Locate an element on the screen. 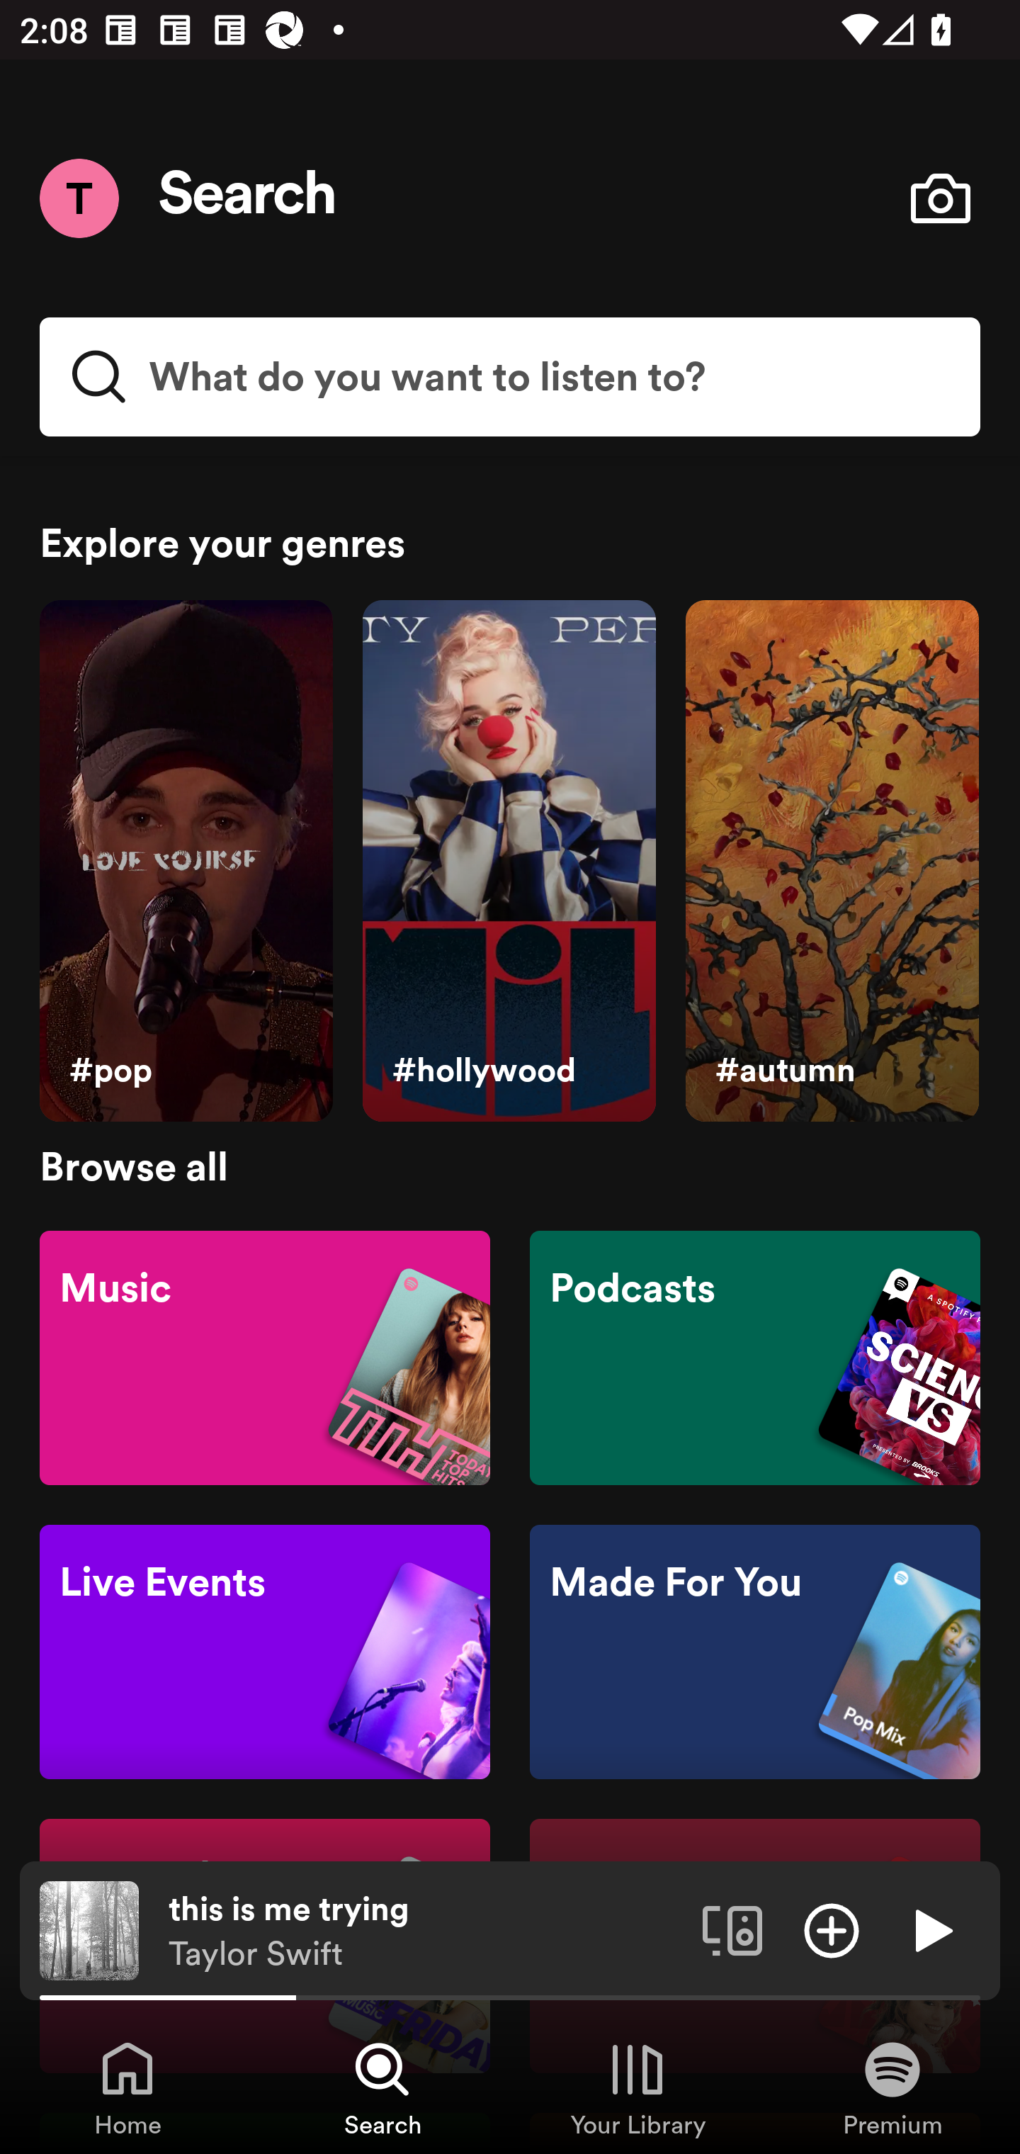 The width and height of the screenshot is (1020, 2154). Connect to a device. Opens the devices menu is located at coordinates (732, 1929).